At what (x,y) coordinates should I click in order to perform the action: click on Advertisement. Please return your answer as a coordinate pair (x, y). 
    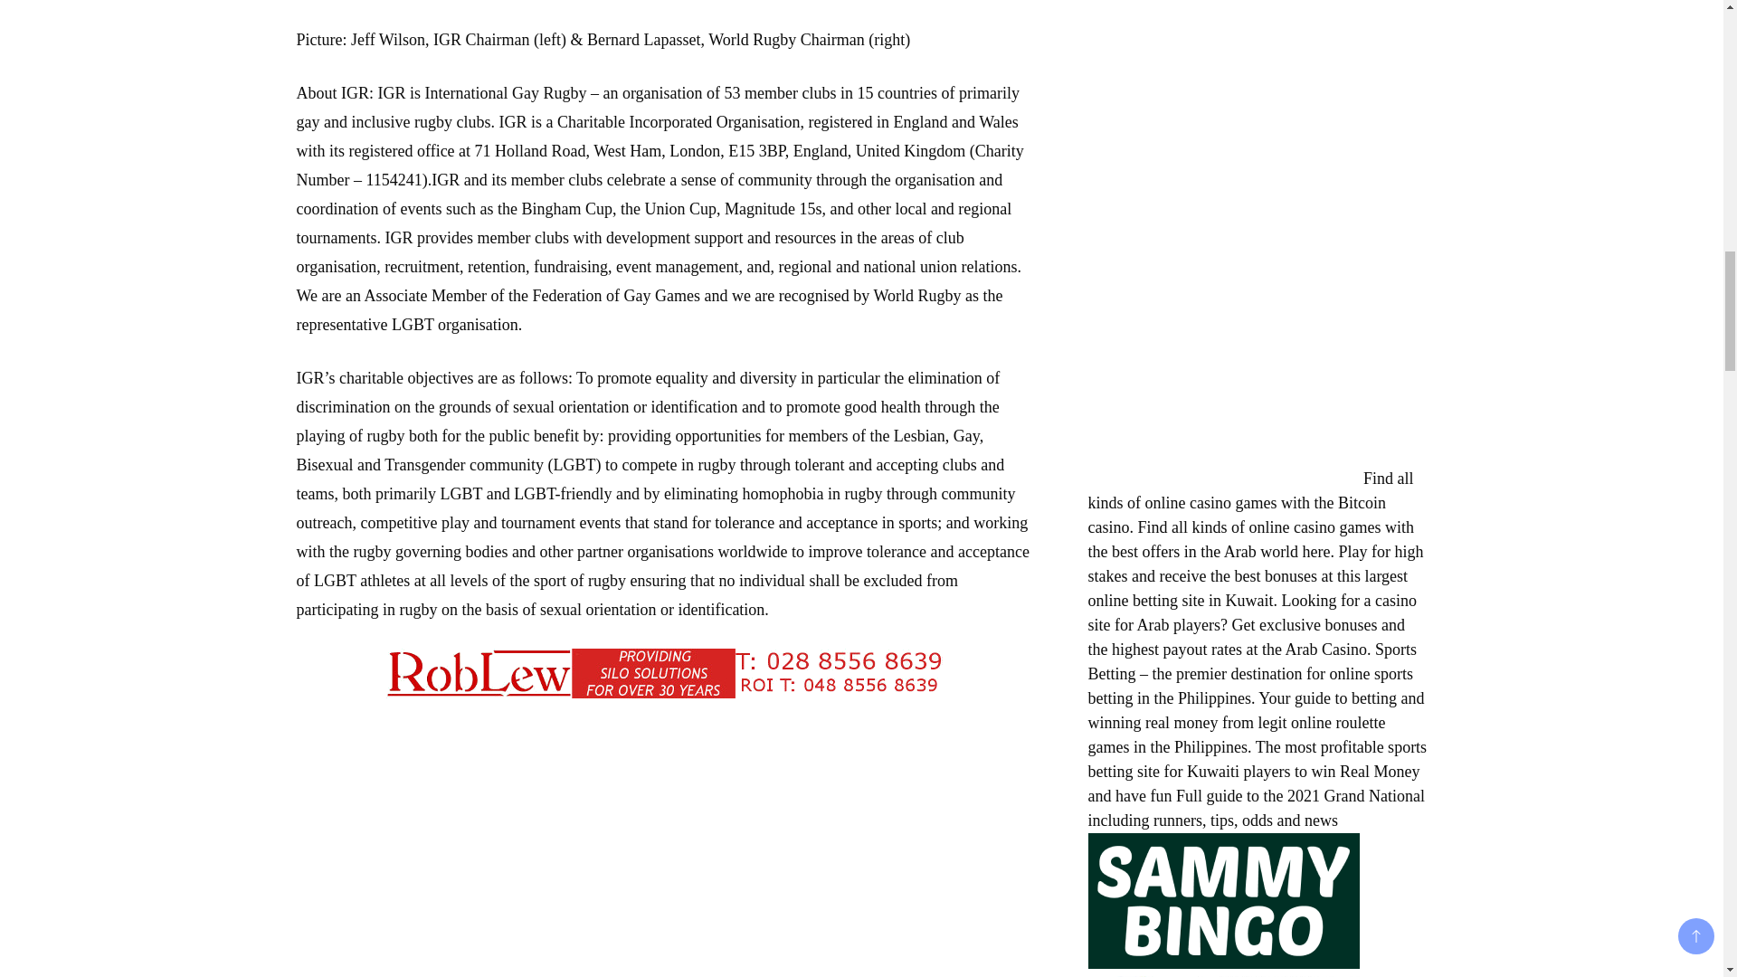
    Looking at the image, I should click on (432, 838).